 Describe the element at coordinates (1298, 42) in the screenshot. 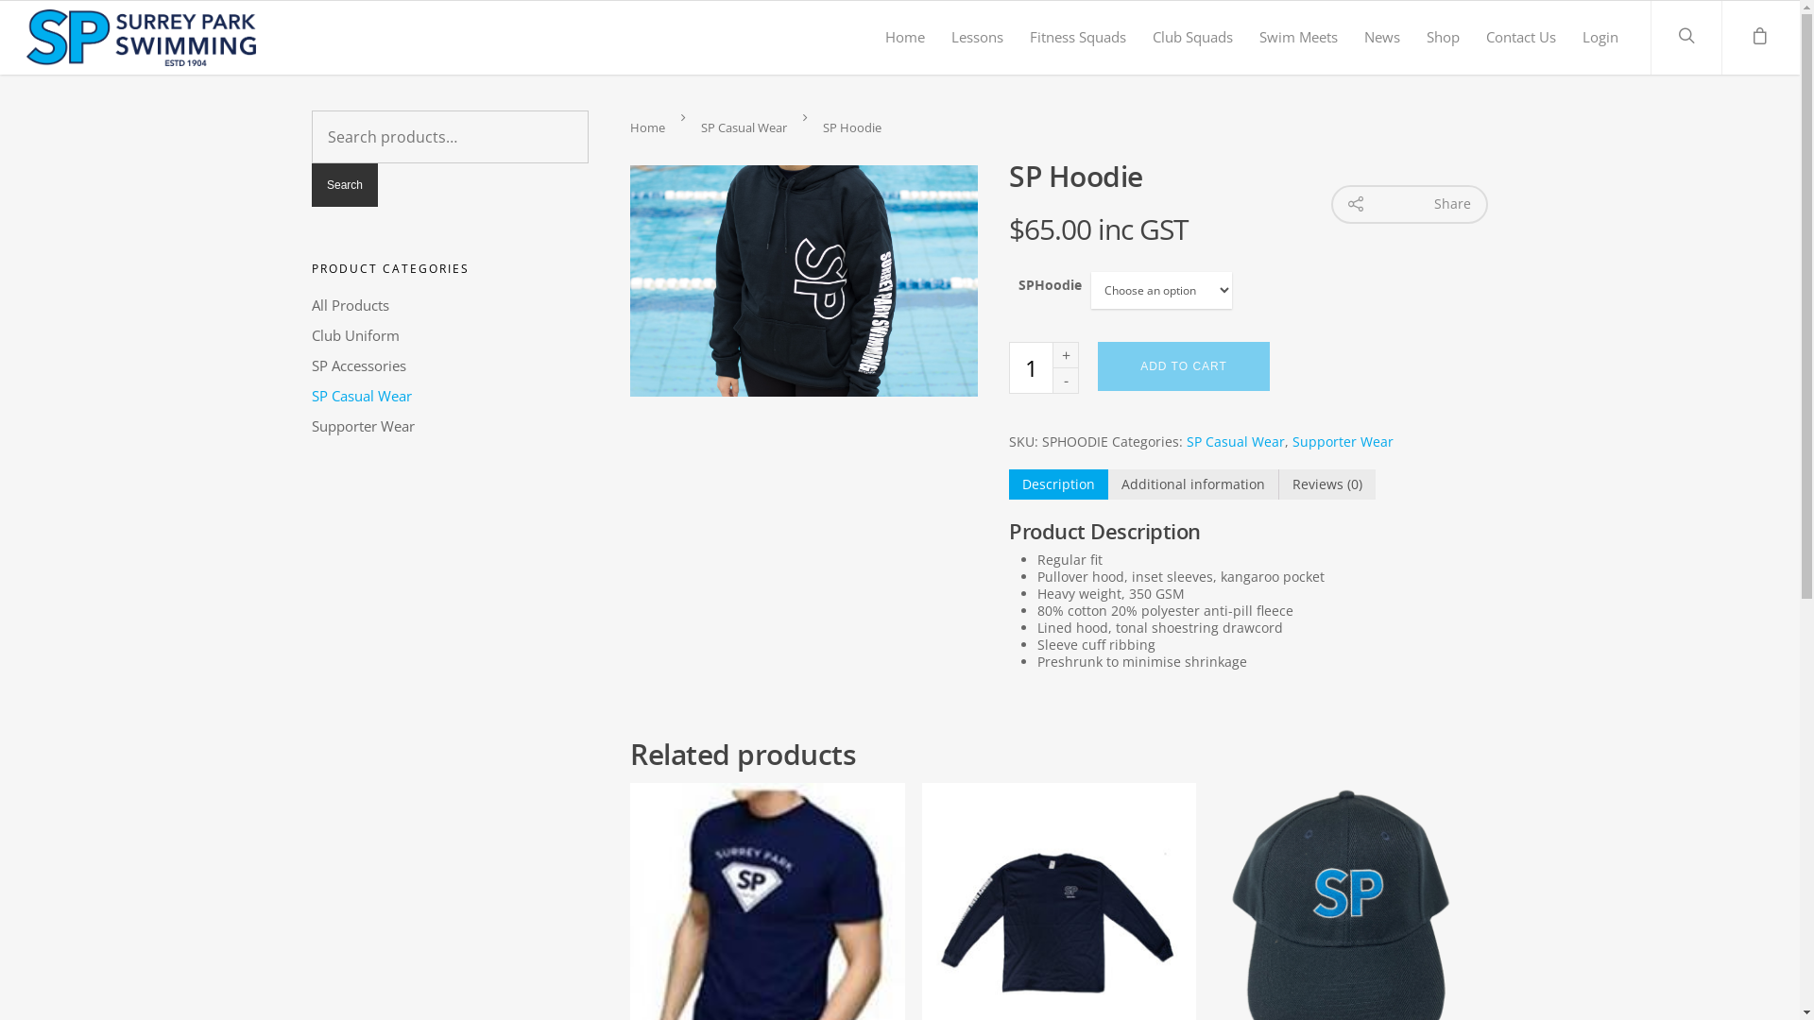

I see `Swim Meets` at that location.